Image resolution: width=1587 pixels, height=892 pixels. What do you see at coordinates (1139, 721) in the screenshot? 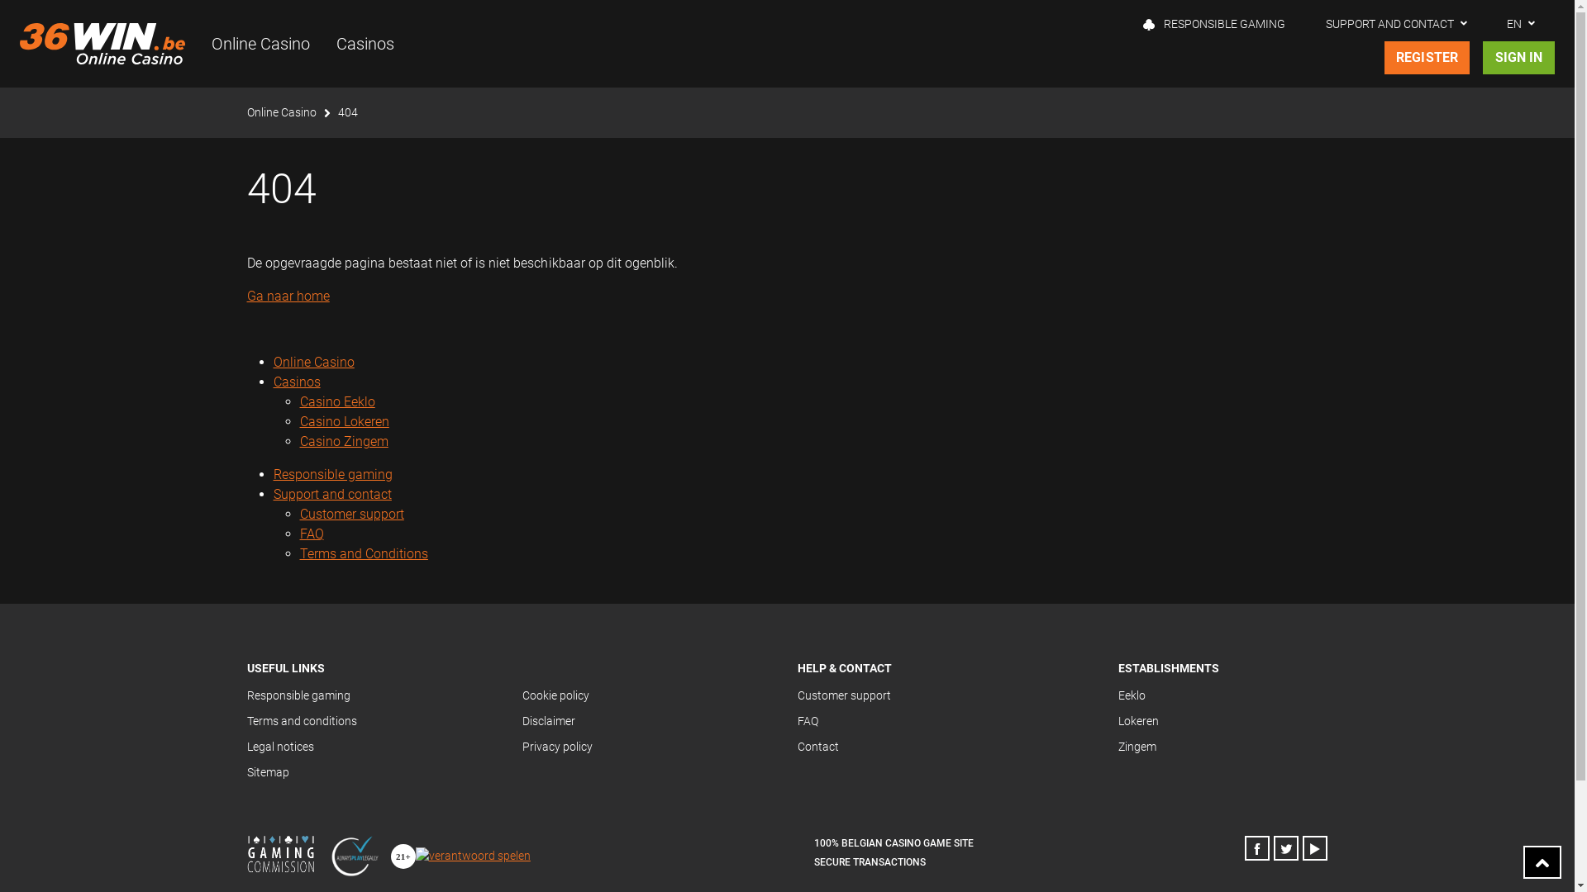
I see `Lokeren` at bounding box center [1139, 721].